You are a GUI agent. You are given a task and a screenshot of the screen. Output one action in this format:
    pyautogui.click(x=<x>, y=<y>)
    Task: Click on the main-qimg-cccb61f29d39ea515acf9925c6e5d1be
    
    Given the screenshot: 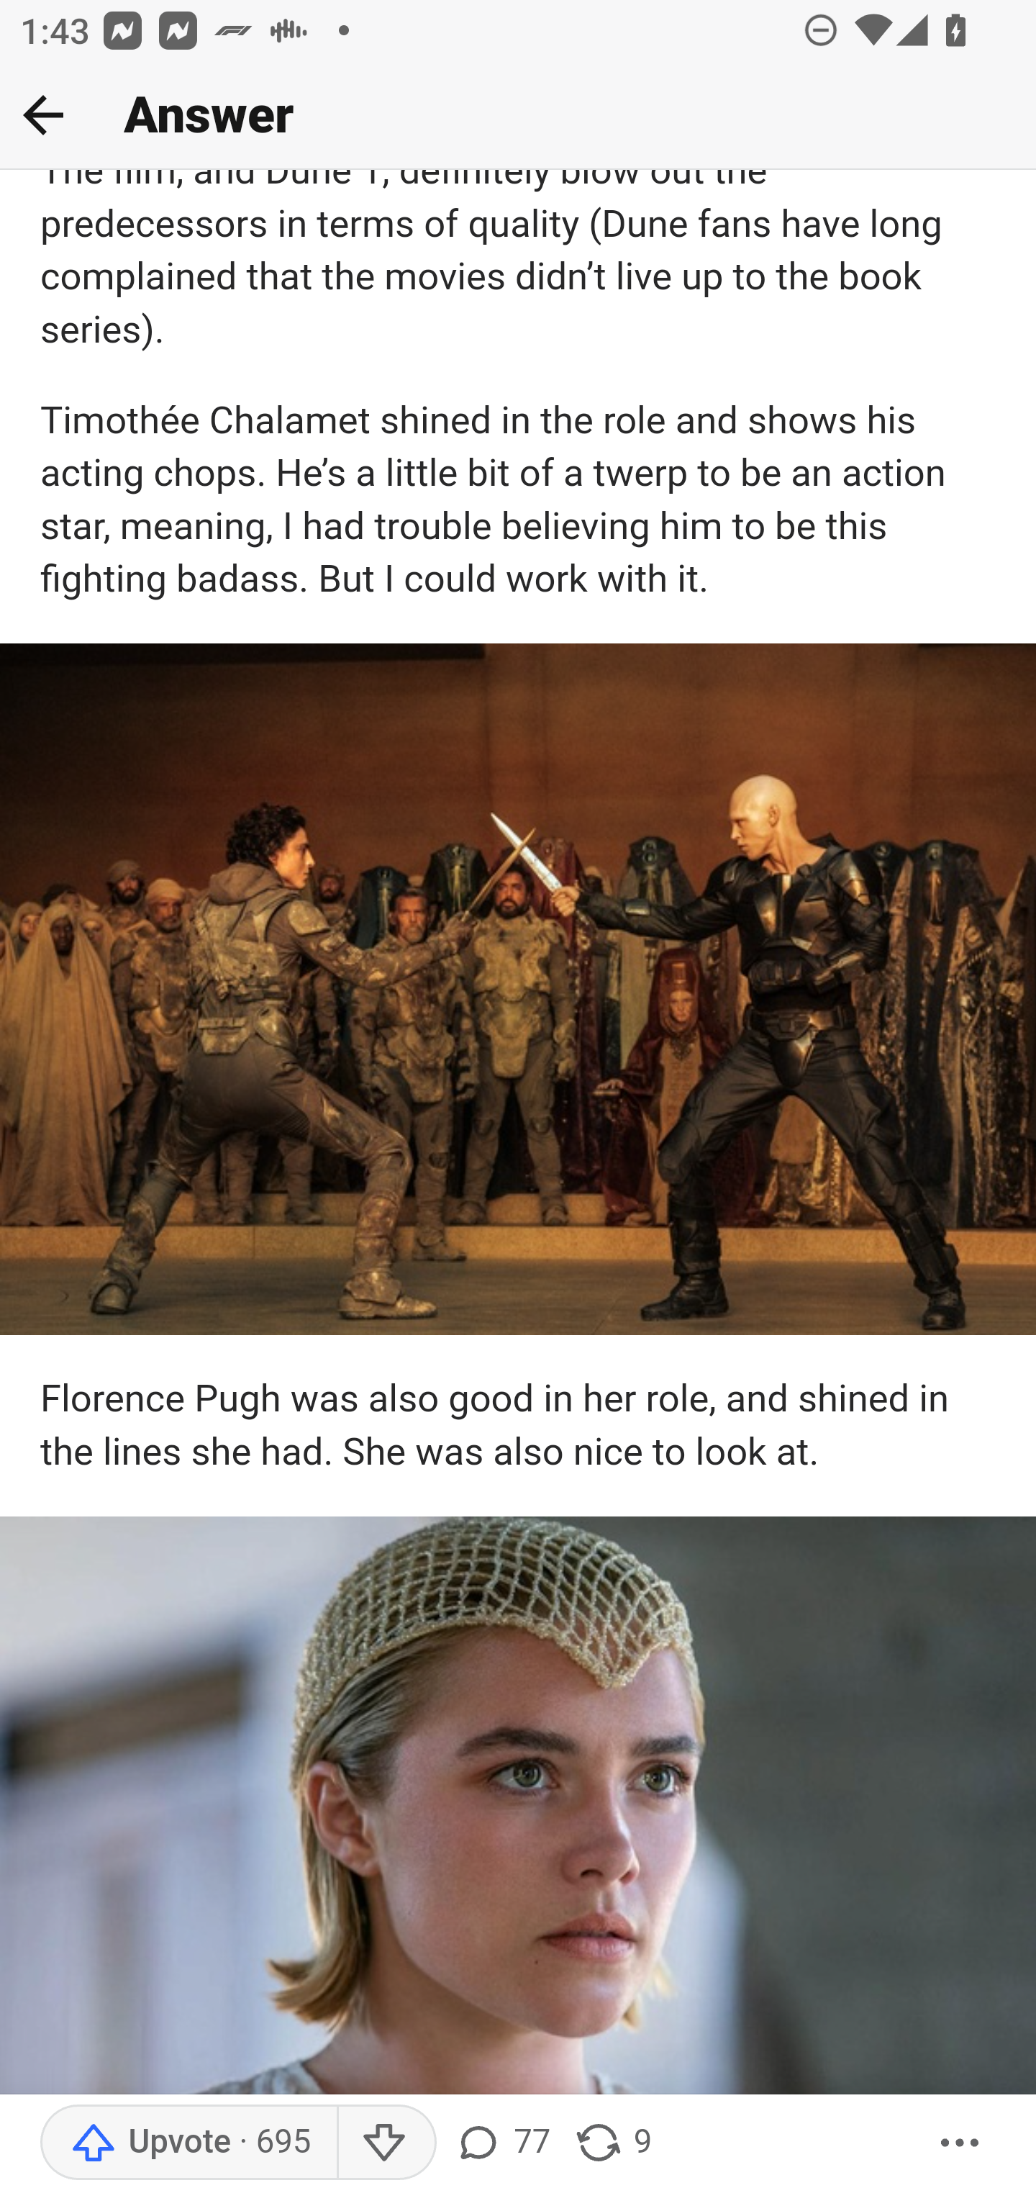 What is the action you would take?
    pyautogui.click(x=518, y=990)
    